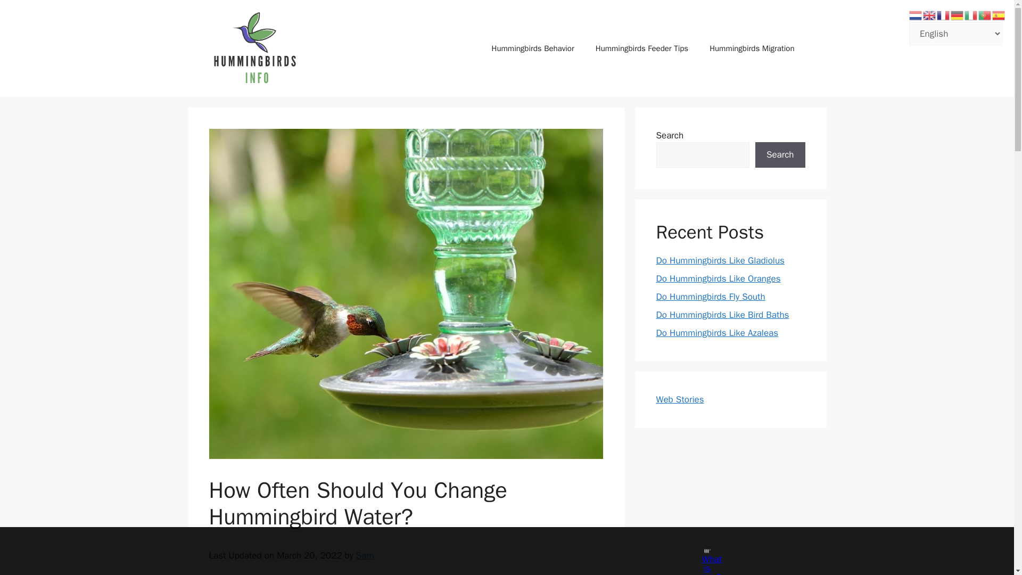 This screenshot has width=1022, height=575. What do you see at coordinates (680, 399) in the screenshot?
I see `Web Stories` at bounding box center [680, 399].